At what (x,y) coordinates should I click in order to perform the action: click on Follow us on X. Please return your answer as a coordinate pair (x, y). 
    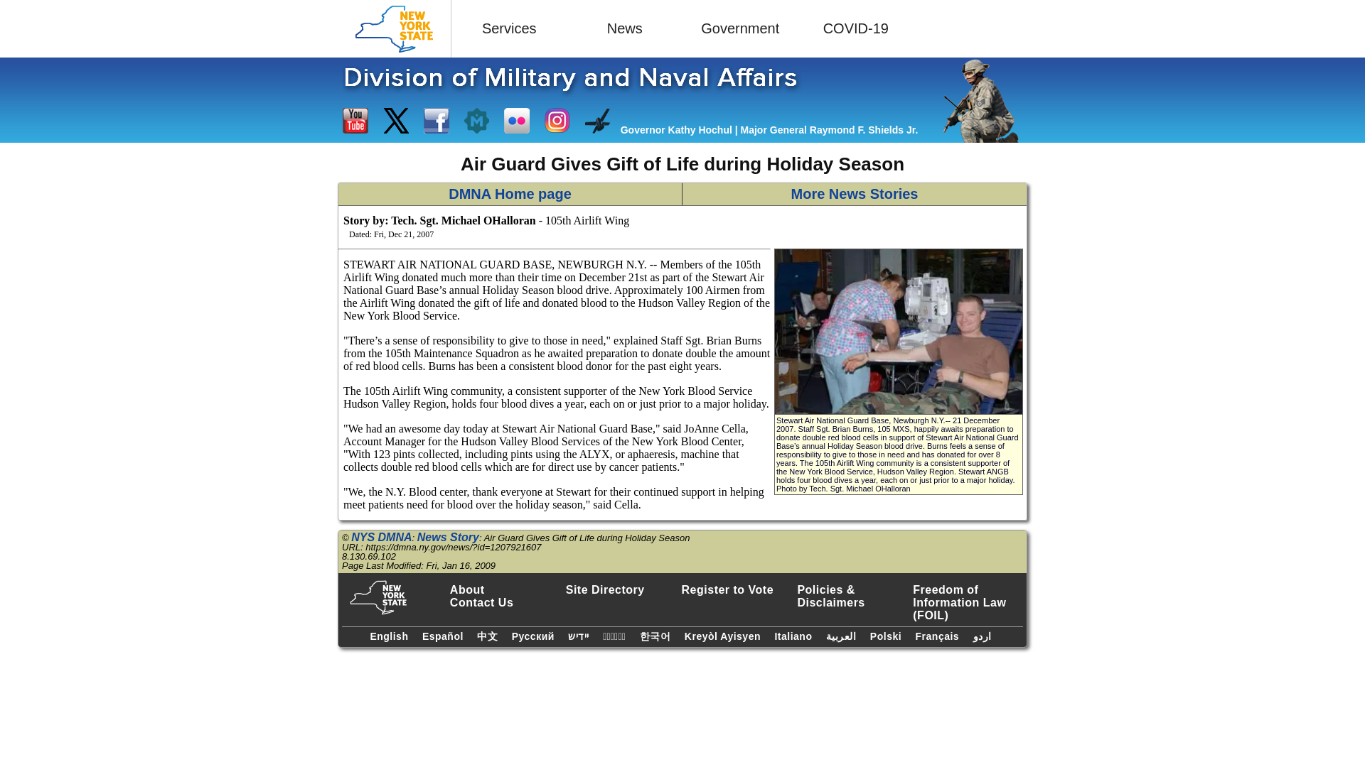
    Looking at the image, I should click on (395, 121).